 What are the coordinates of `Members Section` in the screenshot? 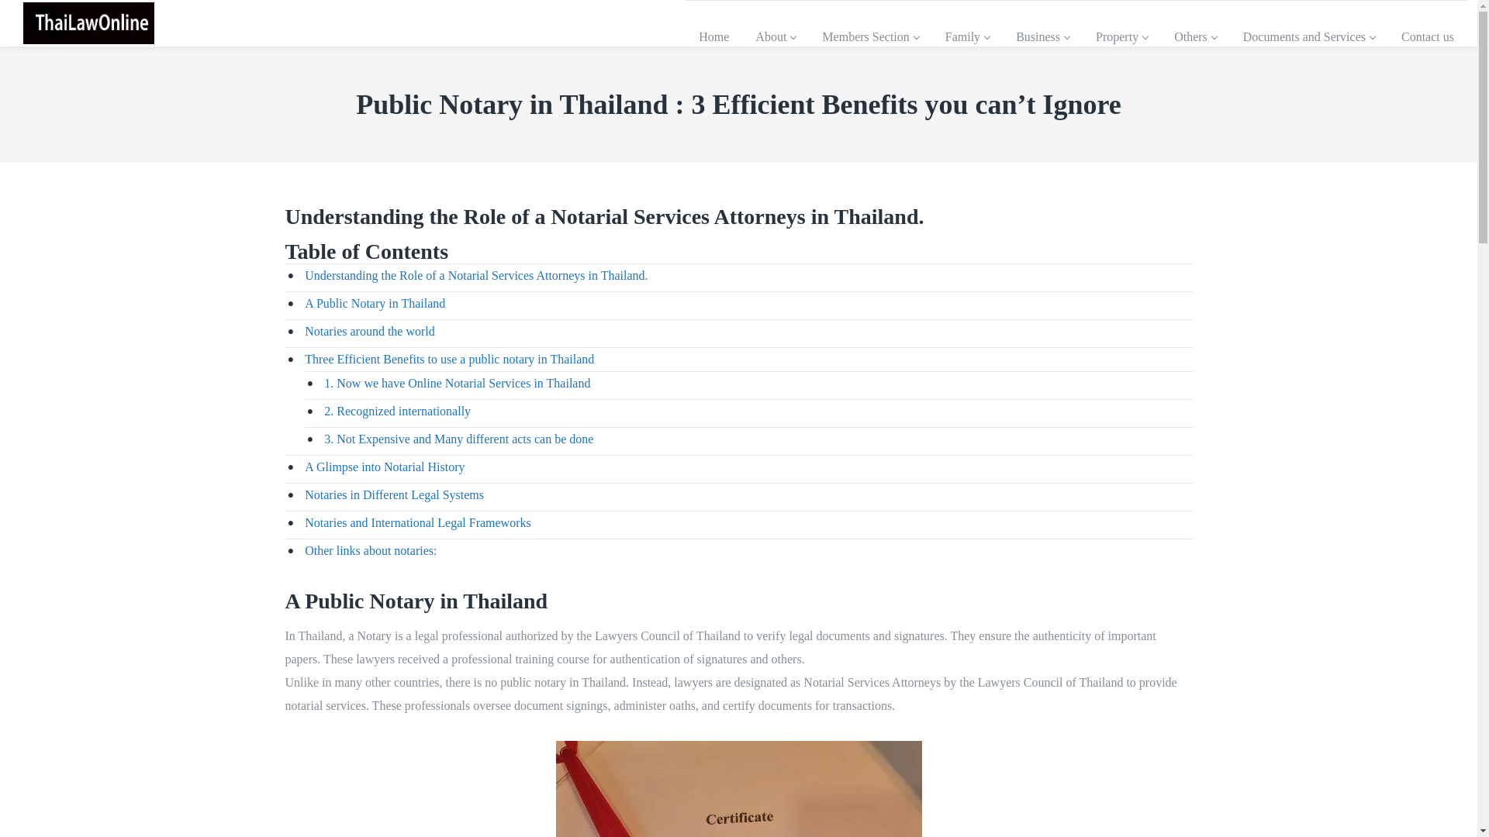 It's located at (870, 37).